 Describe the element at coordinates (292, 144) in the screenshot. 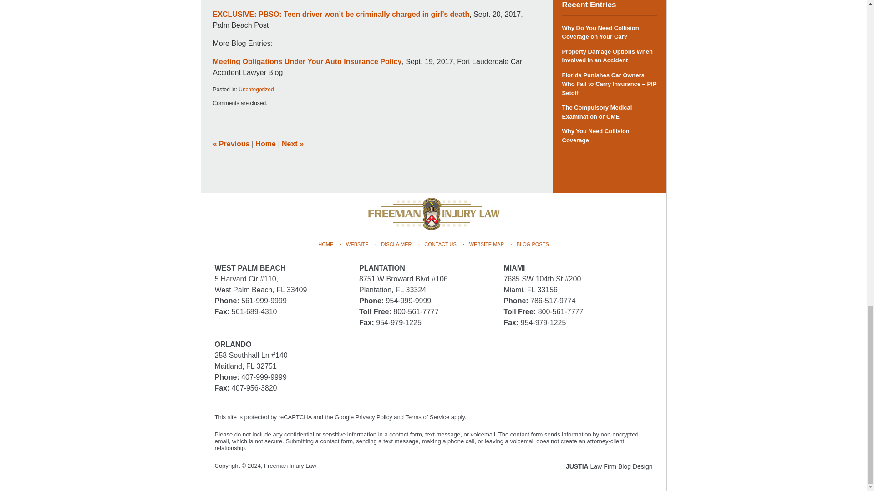

I see `Comparative Negligence in Florida Pedestrian Accidents` at that location.